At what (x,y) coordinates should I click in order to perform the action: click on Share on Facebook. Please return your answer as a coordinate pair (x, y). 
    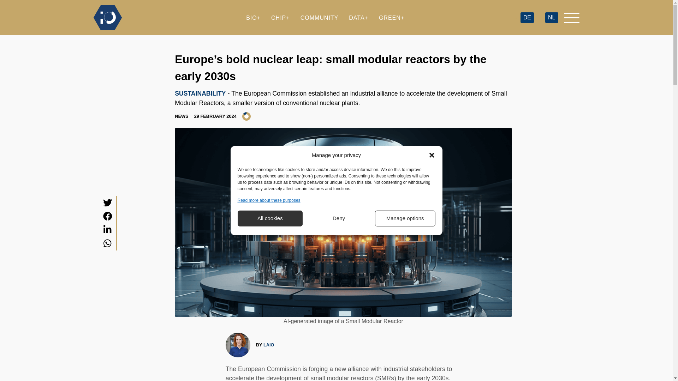
    Looking at the image, I should click on (107, 216).